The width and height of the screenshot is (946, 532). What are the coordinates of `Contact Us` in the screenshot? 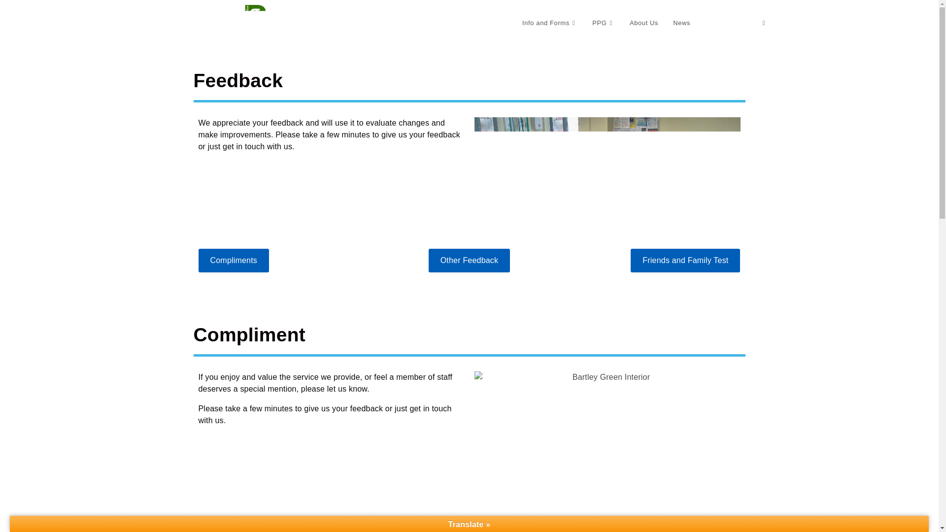 It's located at (726, 23).